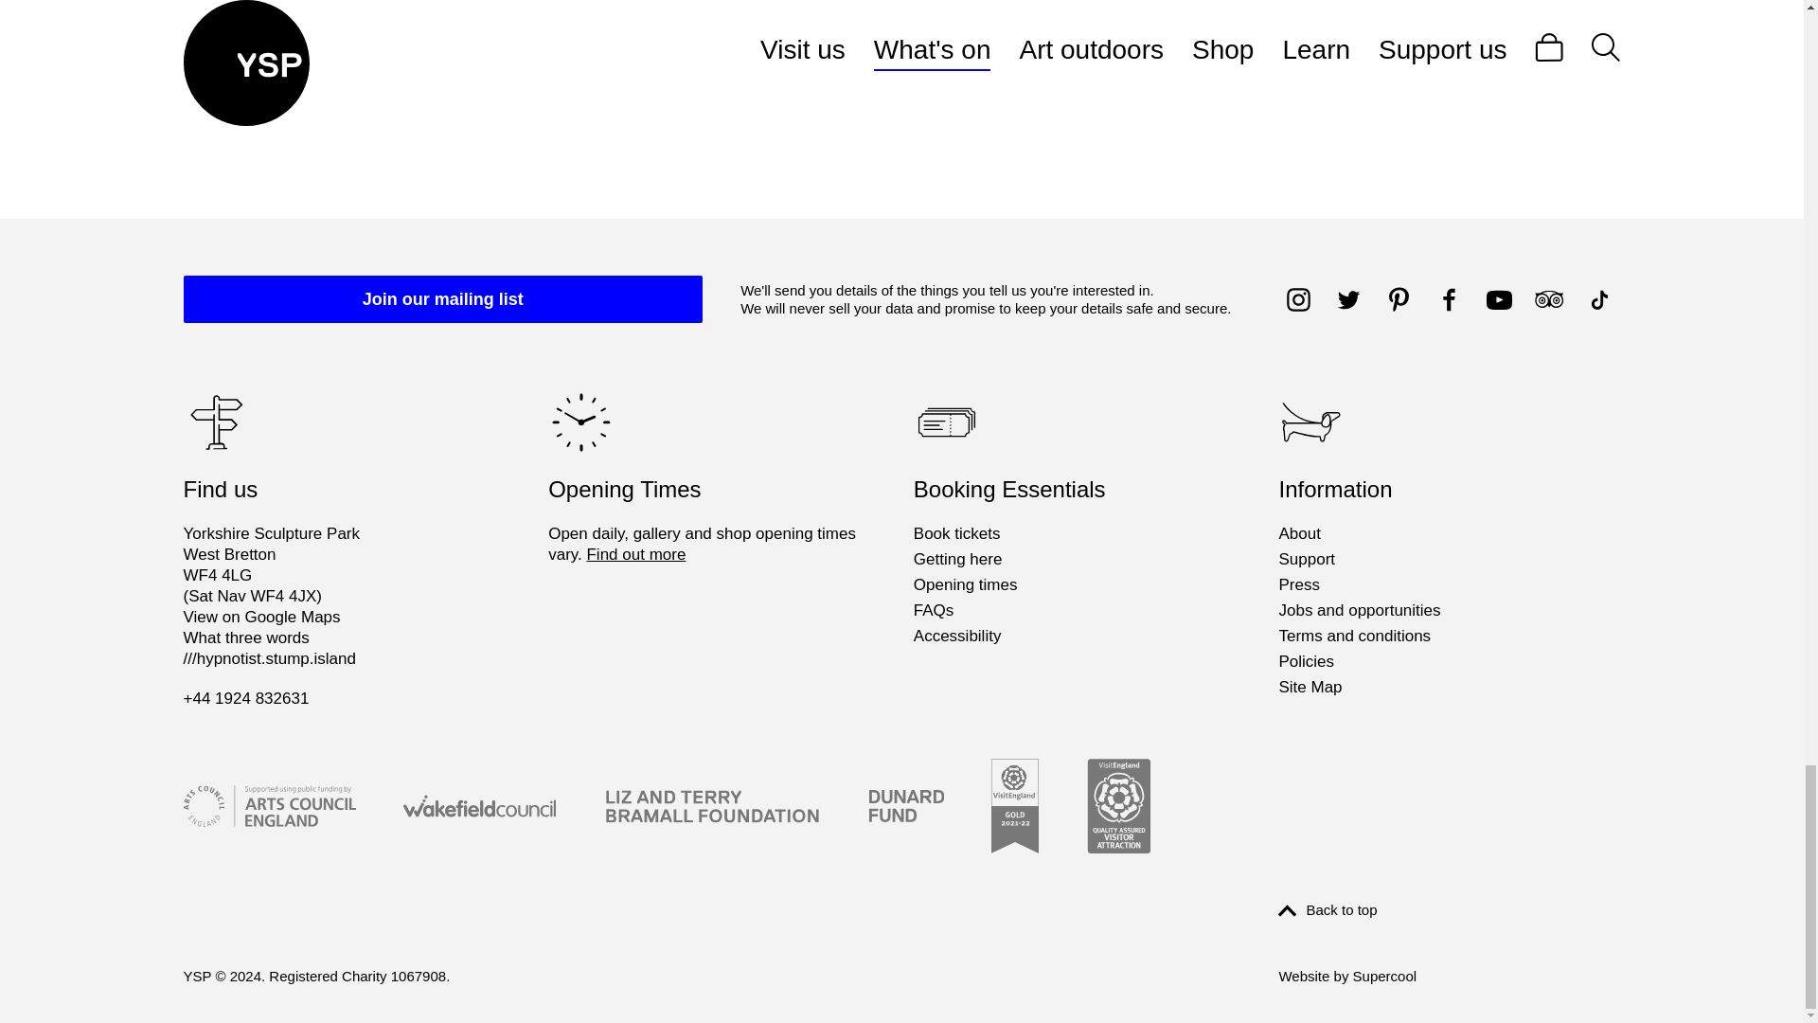 The width and height of the screenshot is (1818, 1023). What do you see at coordinates (1354, 636) in the screenshot?
I see `Terms and conditions` at bounding box center [1354, 636].